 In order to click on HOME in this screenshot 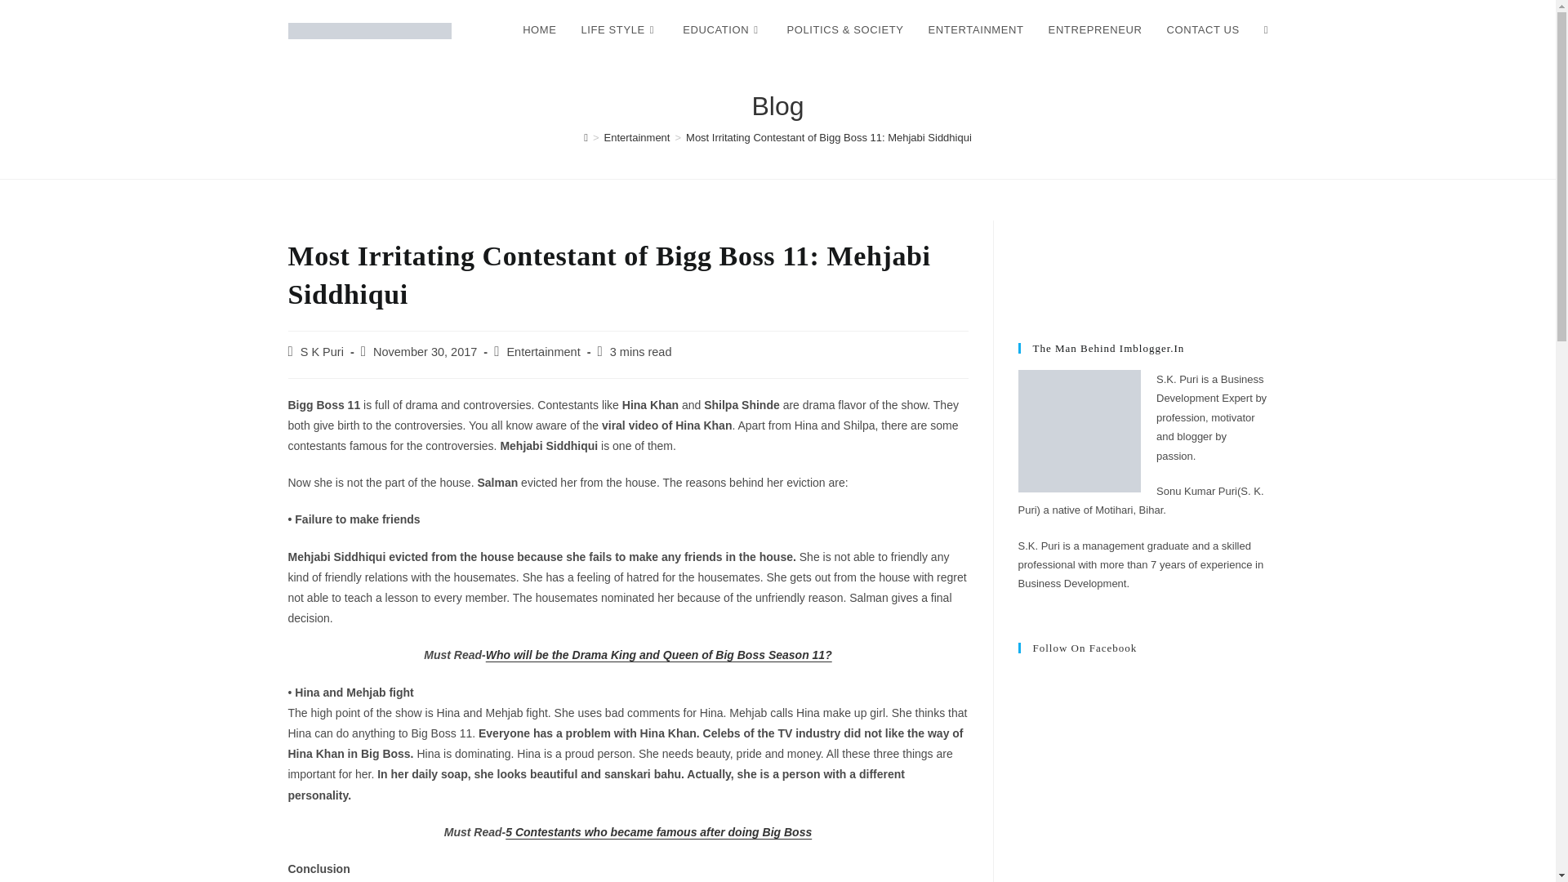, I will do `click(539, 30)`.